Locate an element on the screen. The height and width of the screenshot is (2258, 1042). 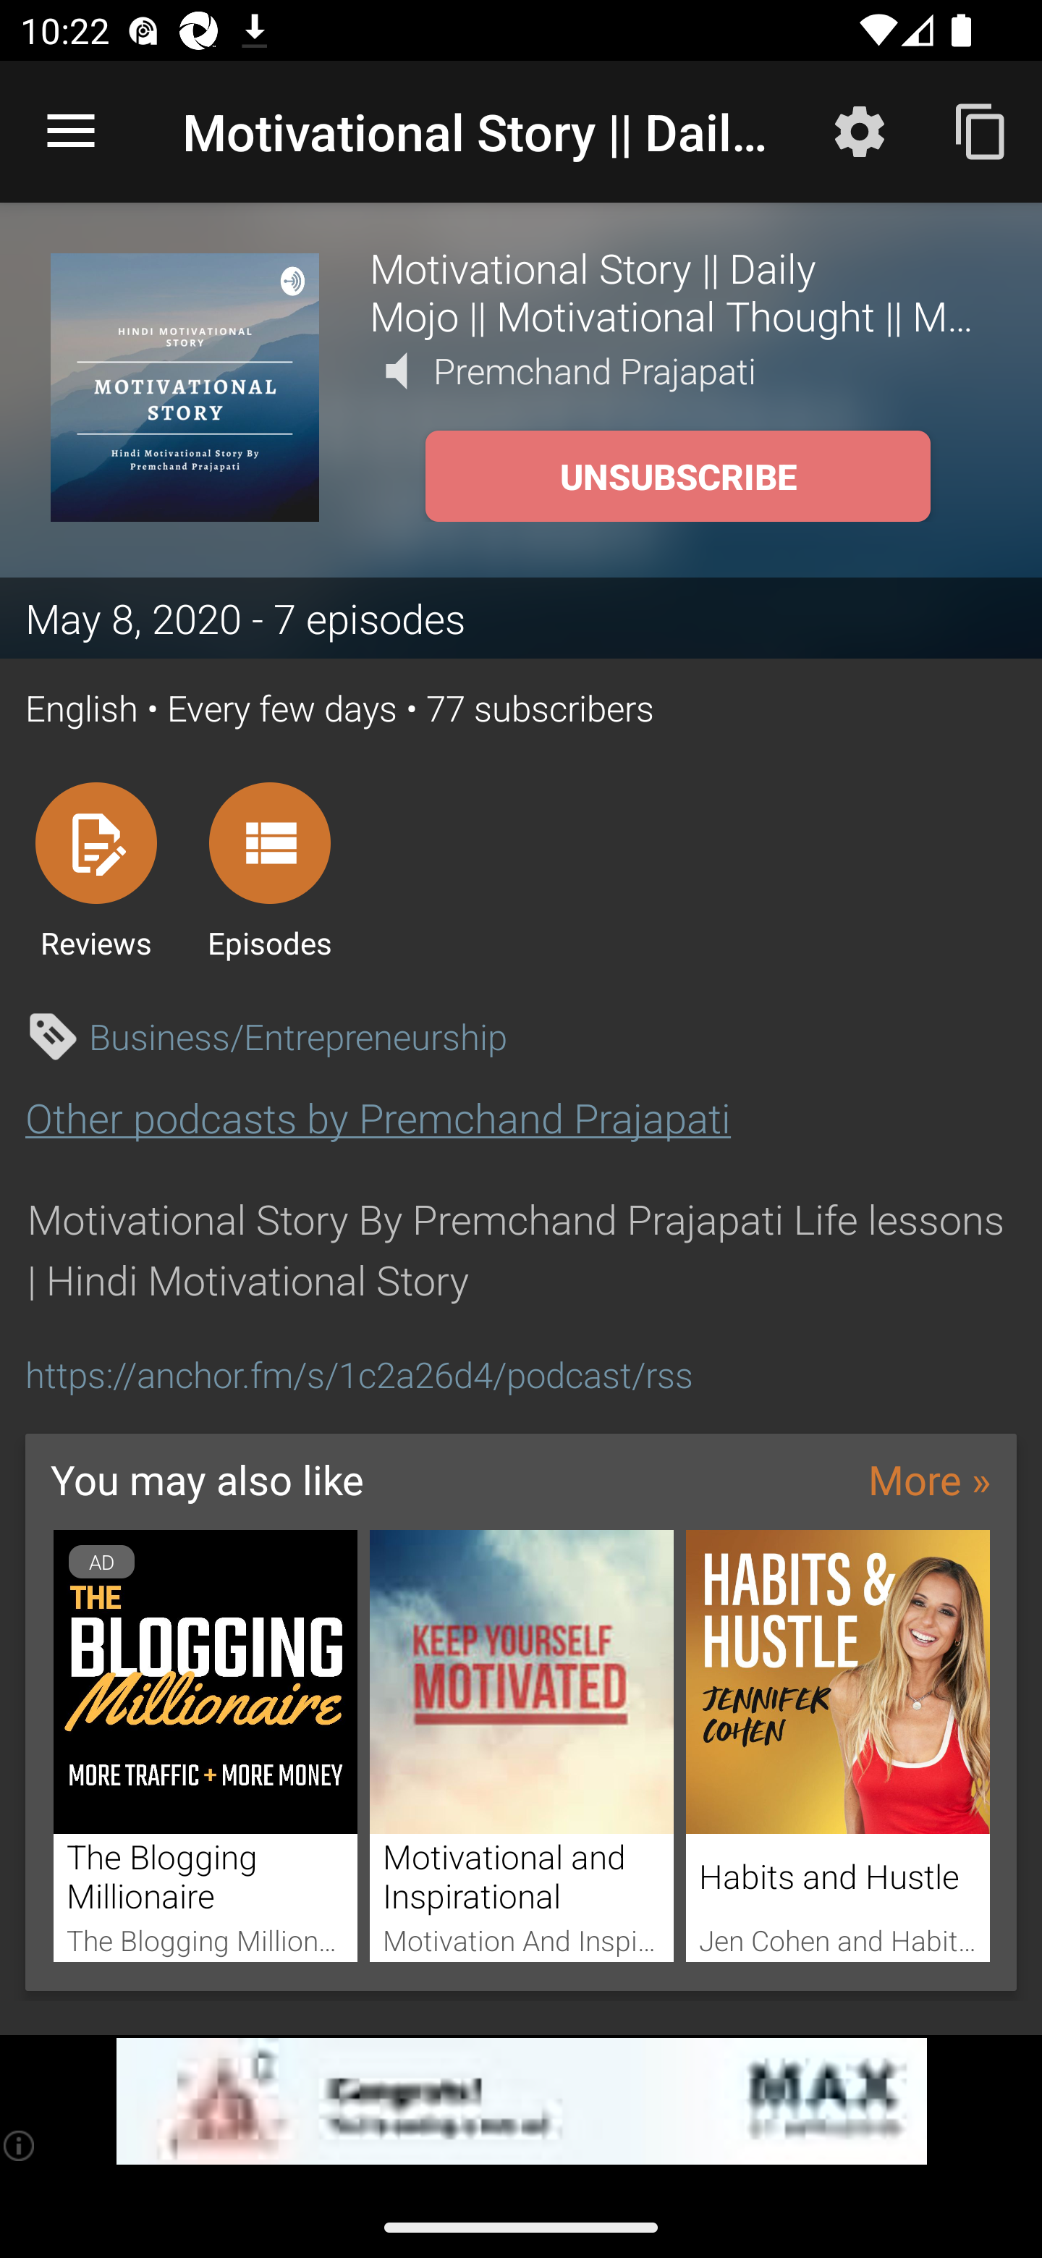
More » is located at coordinates (929, 1479).